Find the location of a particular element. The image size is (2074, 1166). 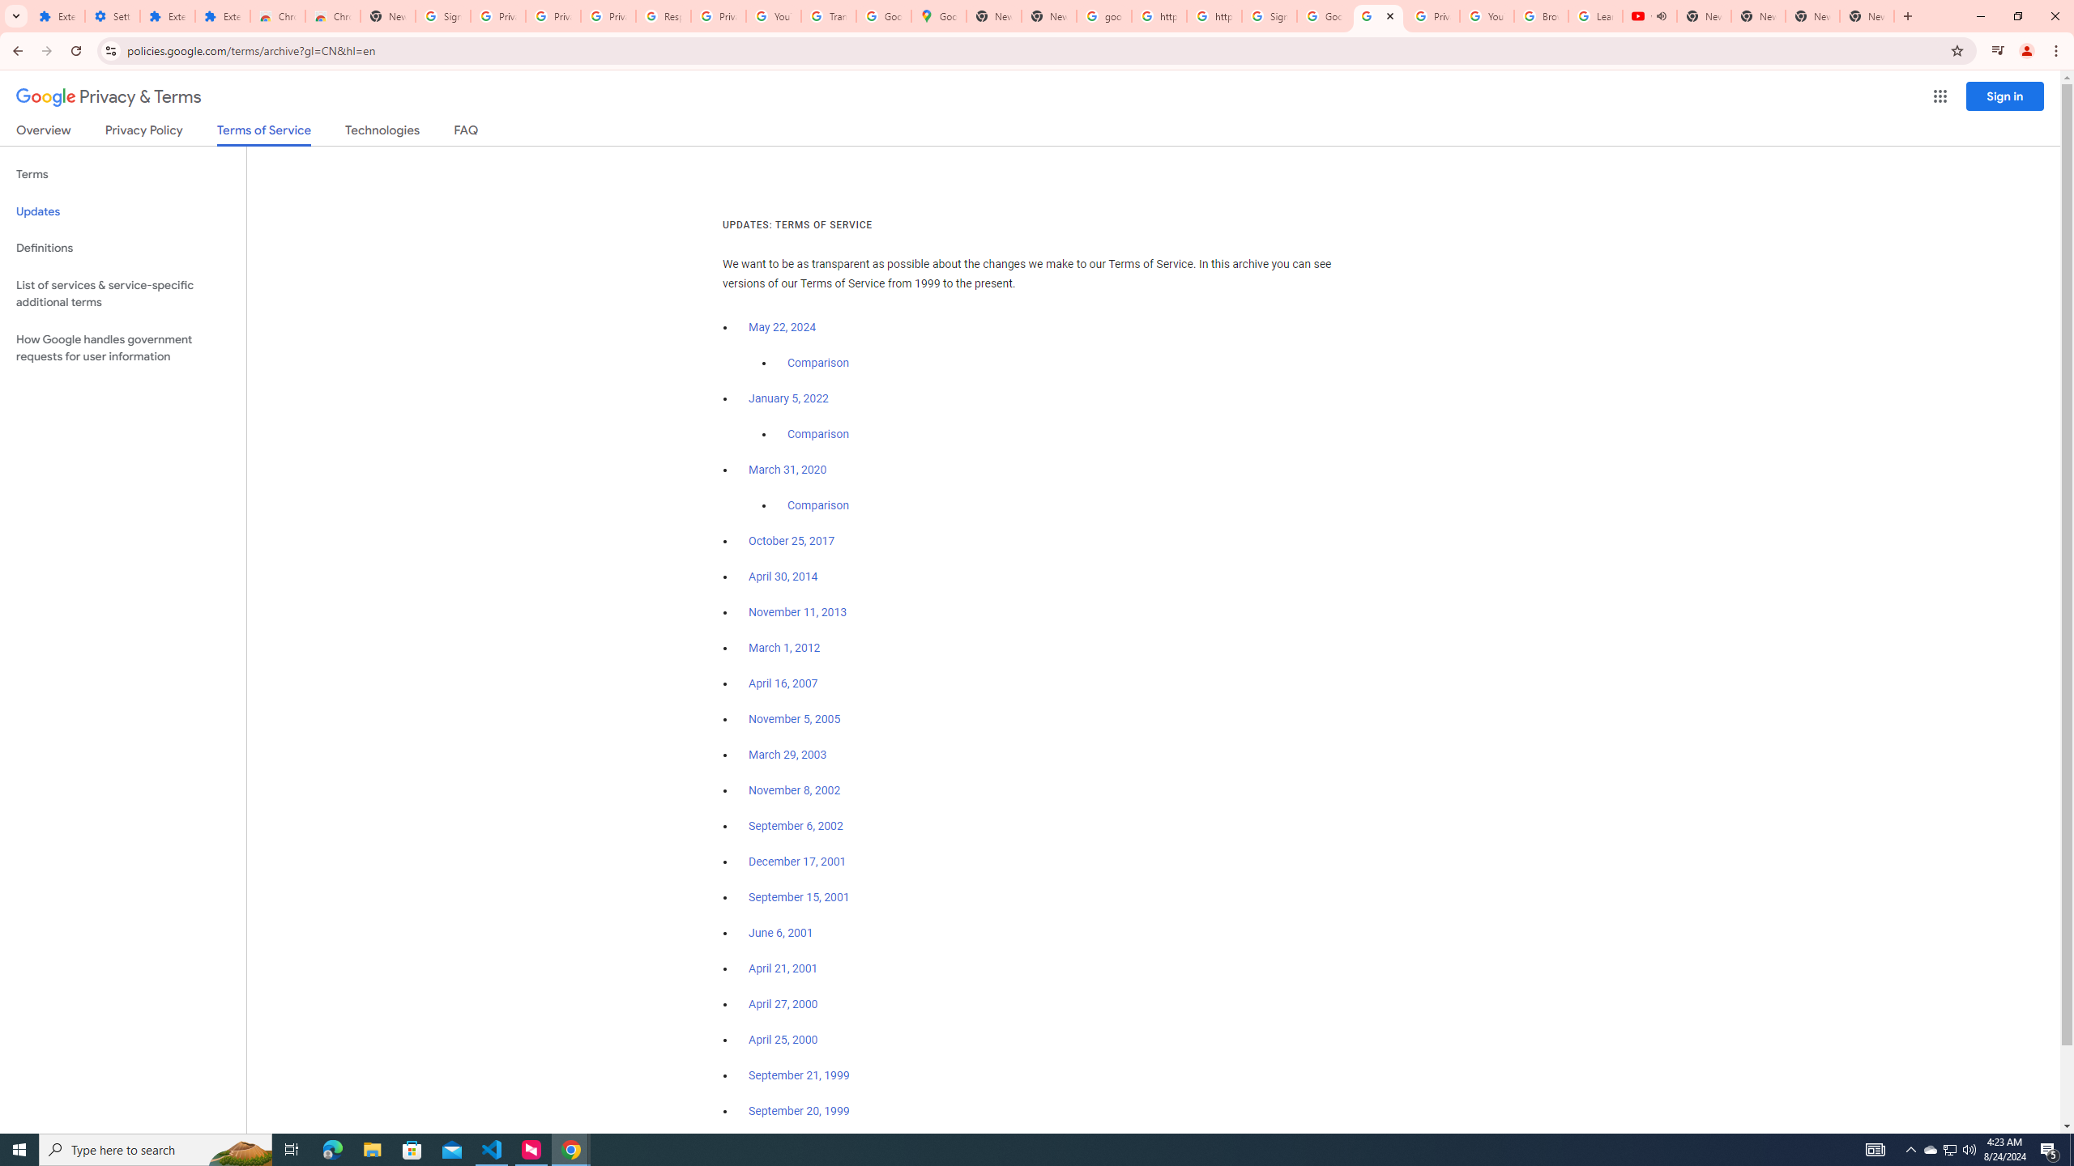

Chrome Web Store is located at coordinates (277, 16).